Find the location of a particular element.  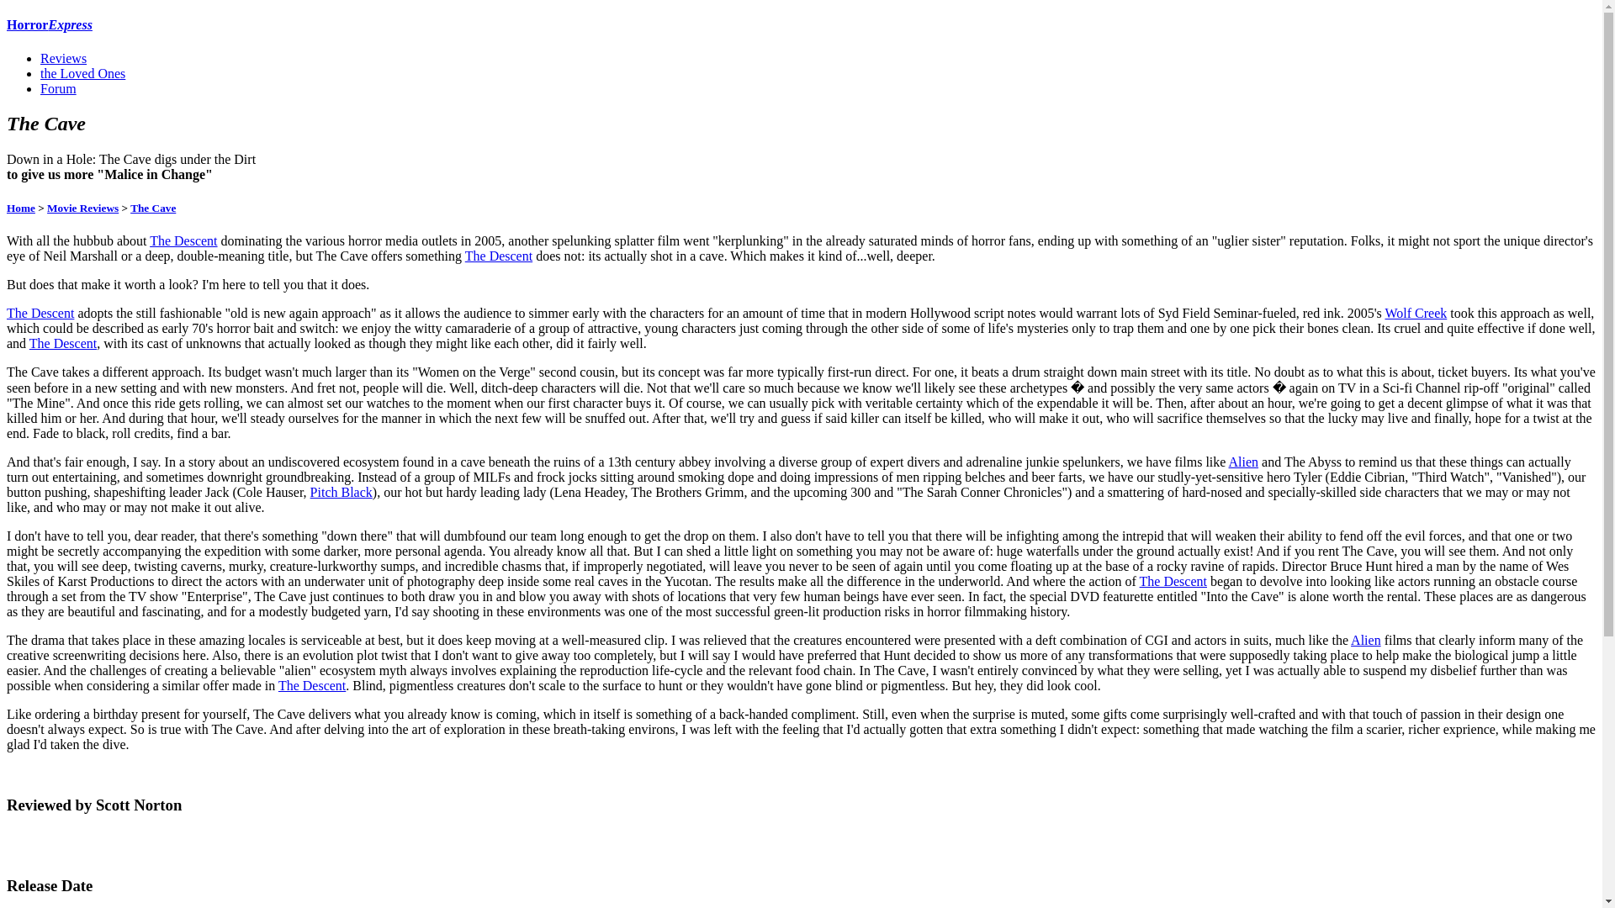

Alien is located at coordinates (1365, 640).